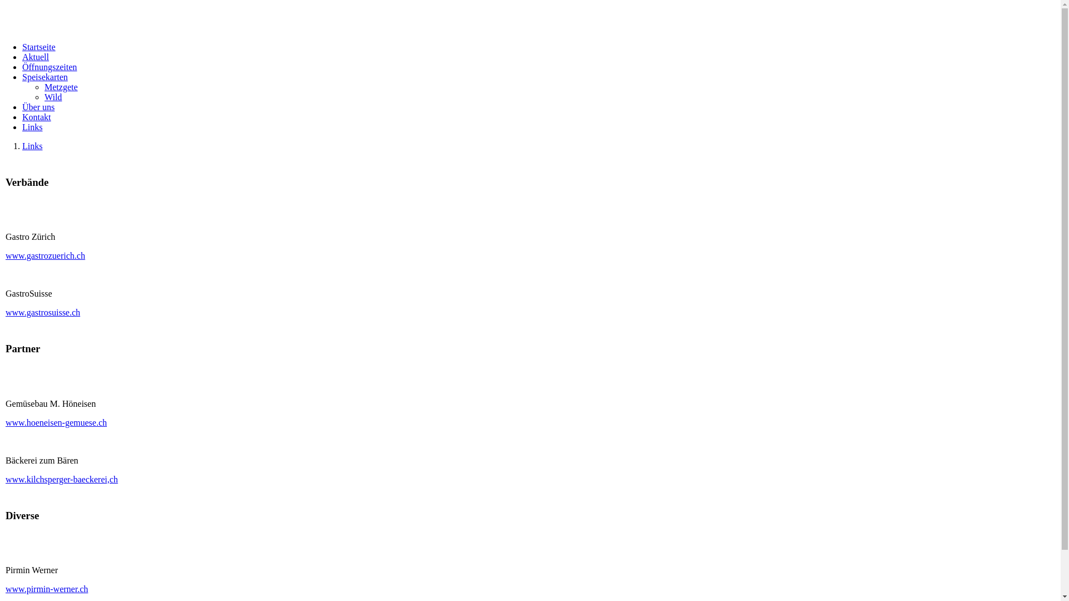  I want to click on Links, so click(32, 146).